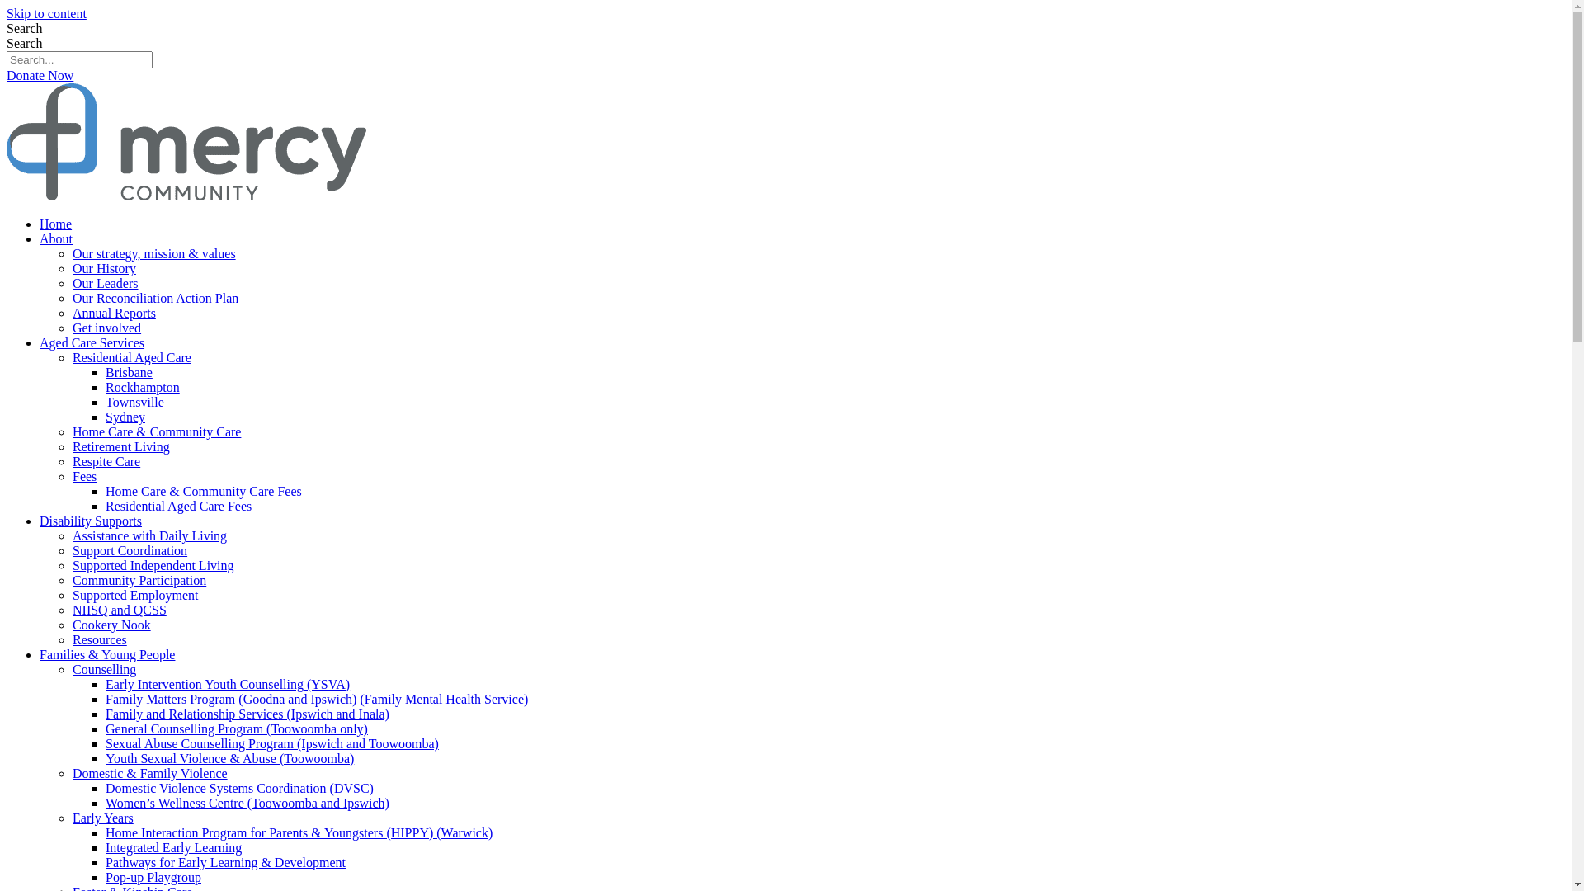  Describe the element at coordinates (84, 477) in the screenshot. I see `Fees` at that location.